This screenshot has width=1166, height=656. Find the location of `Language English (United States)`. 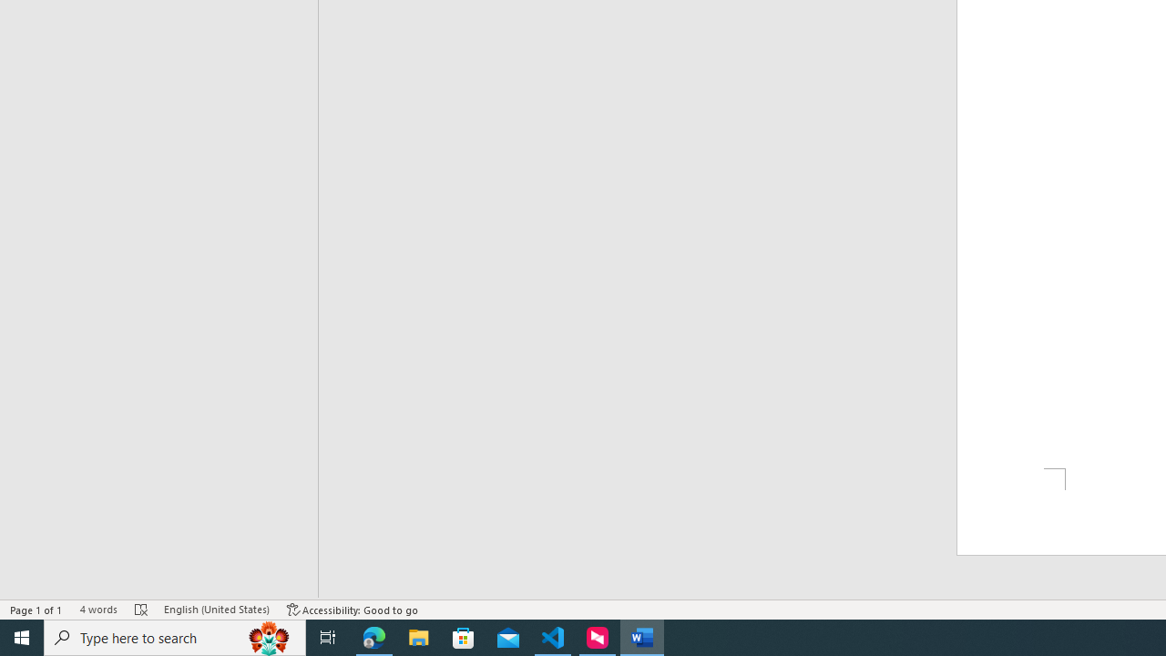

Language English (United States) is located at coordinates (217, 609).